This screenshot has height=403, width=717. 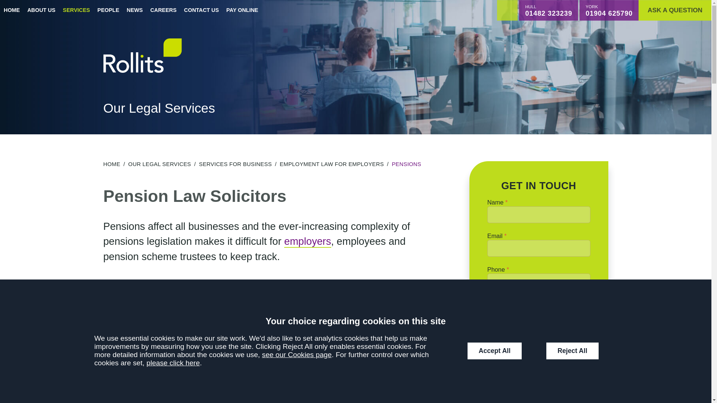 I want to click on SERVICES FOR BUSINESS, so click(x=235, y=164).